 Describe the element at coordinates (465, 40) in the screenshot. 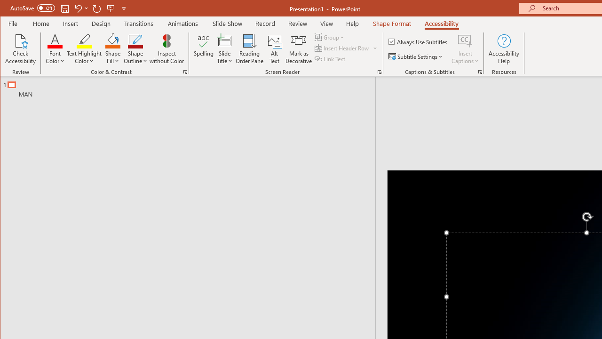

I see `Insert Captions` at that location.